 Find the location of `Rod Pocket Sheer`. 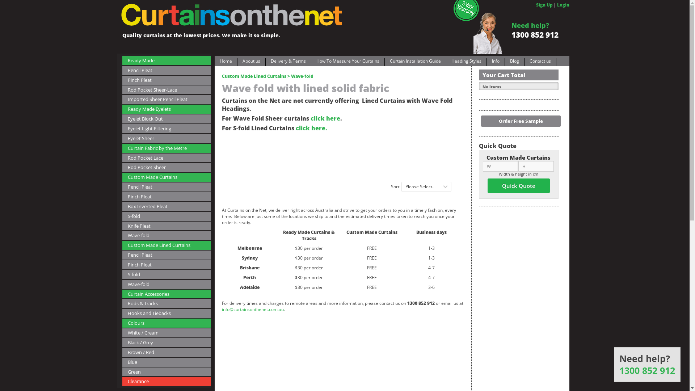

Rod Pocket Sheer is located at coordinates (167, 167).